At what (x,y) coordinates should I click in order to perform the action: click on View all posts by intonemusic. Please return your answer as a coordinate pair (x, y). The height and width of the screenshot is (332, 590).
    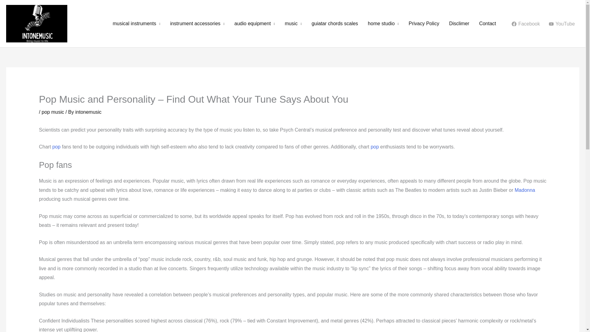
    Looking at the image, I should click on (88, 112).